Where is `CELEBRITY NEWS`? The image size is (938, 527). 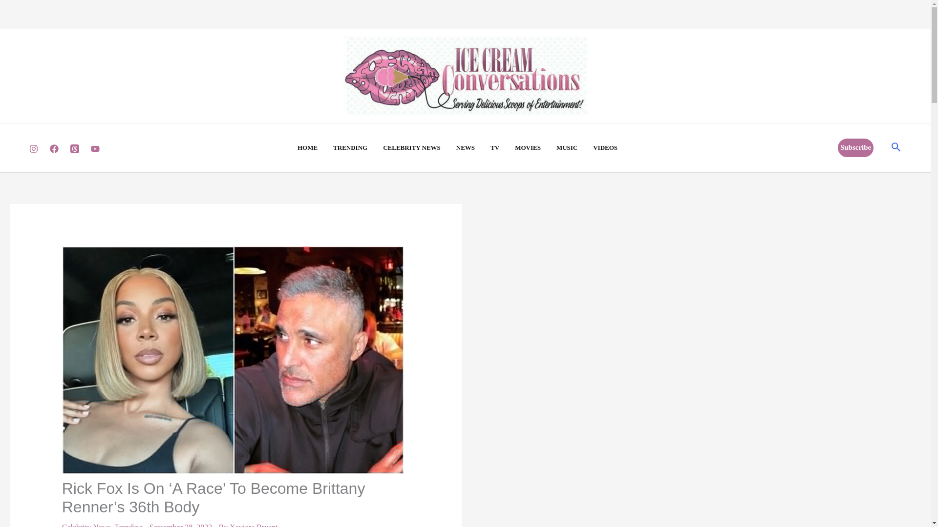
CELEBRITY NEWS is located at coordinates (419, 147).